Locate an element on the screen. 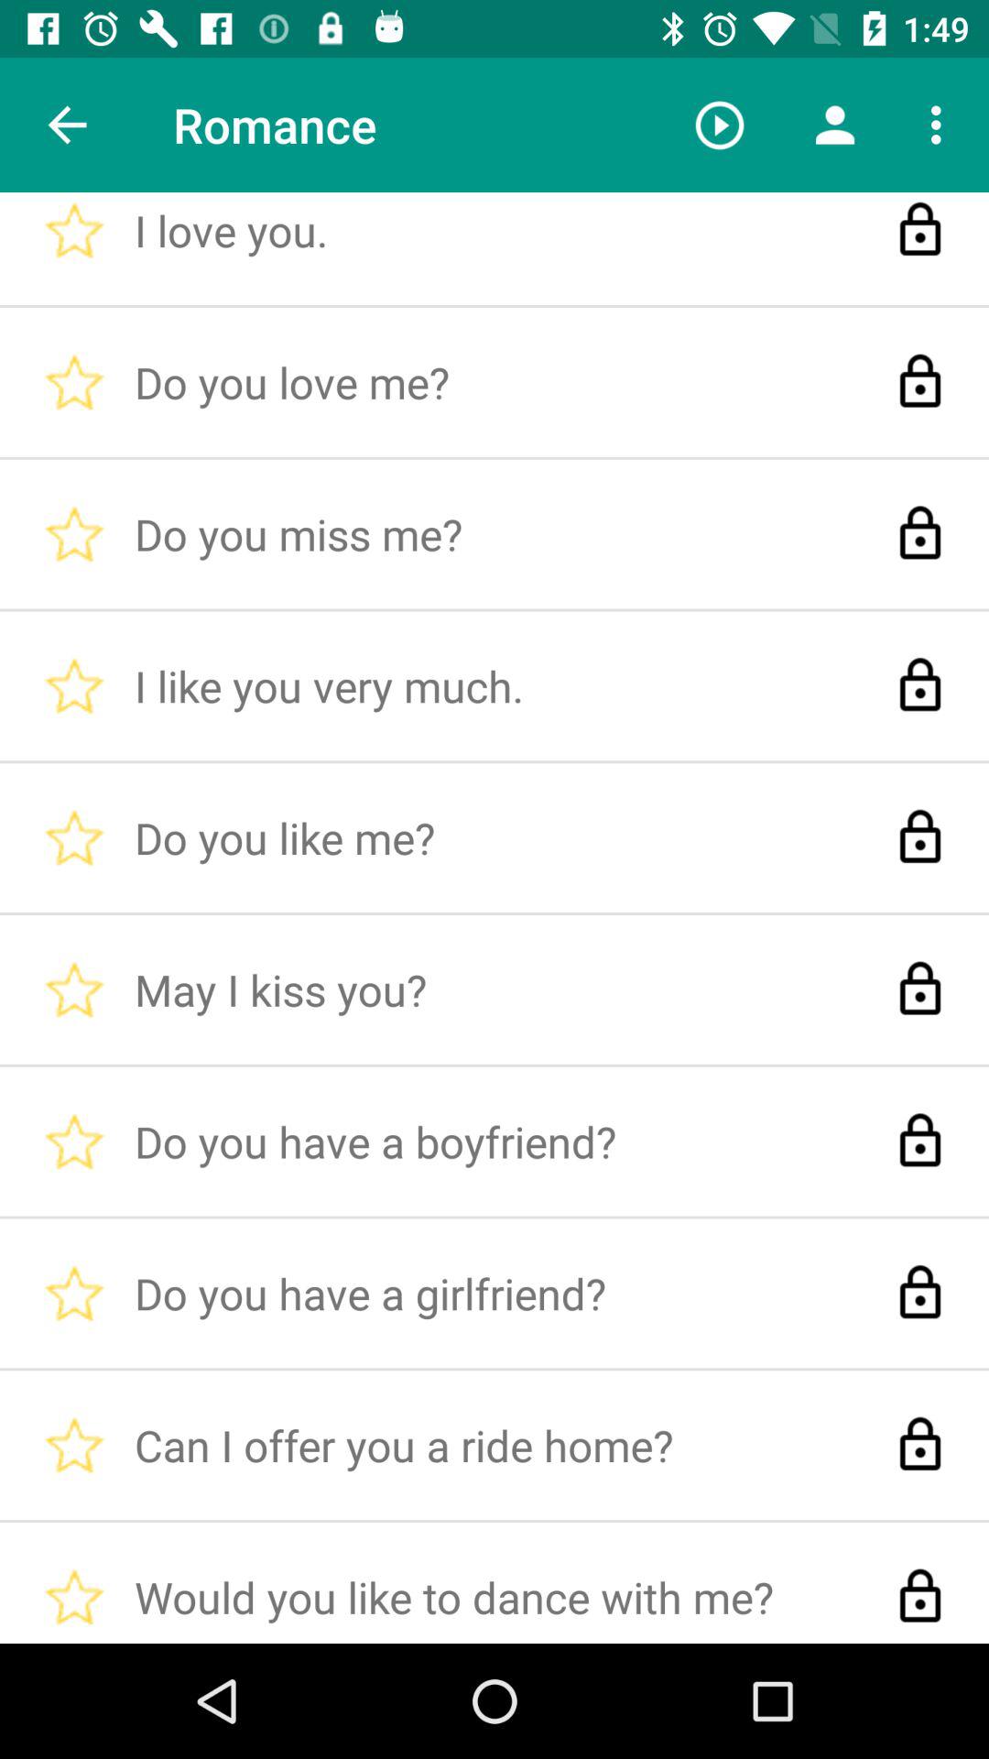 The height and width of the screenshot is (1759, 989). click on second lock symbol from the top is located at coordinates (919, 381).